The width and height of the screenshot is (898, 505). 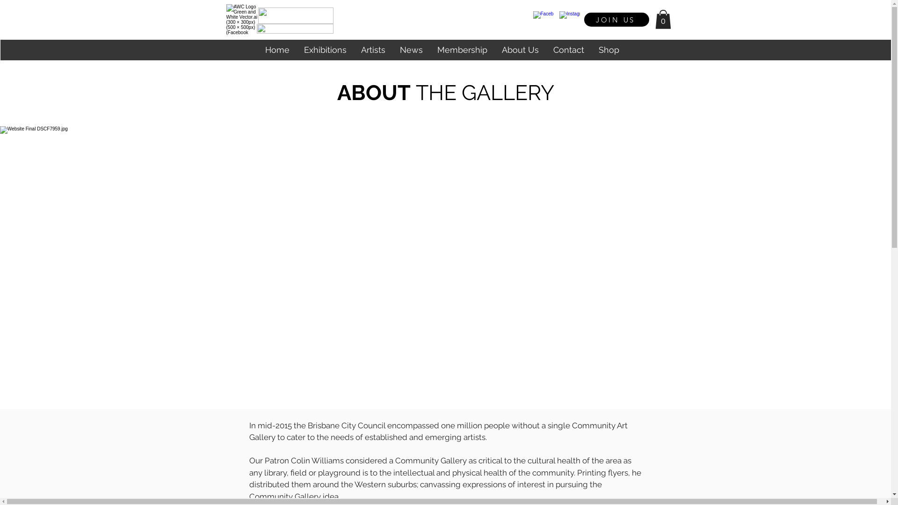 What do you see at coordinates (325, 50) in the screenshot?
I see `Exhibitions` at bounding box center [325, 50].